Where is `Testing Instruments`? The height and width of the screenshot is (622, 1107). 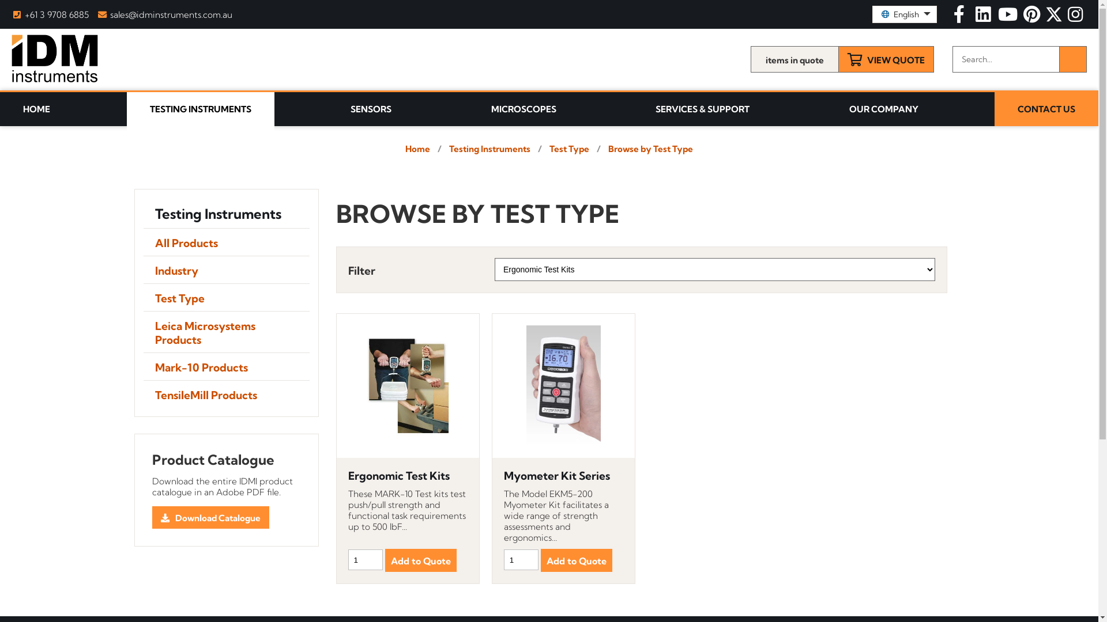
Testing Instruments is located at coordinates (490, 149).